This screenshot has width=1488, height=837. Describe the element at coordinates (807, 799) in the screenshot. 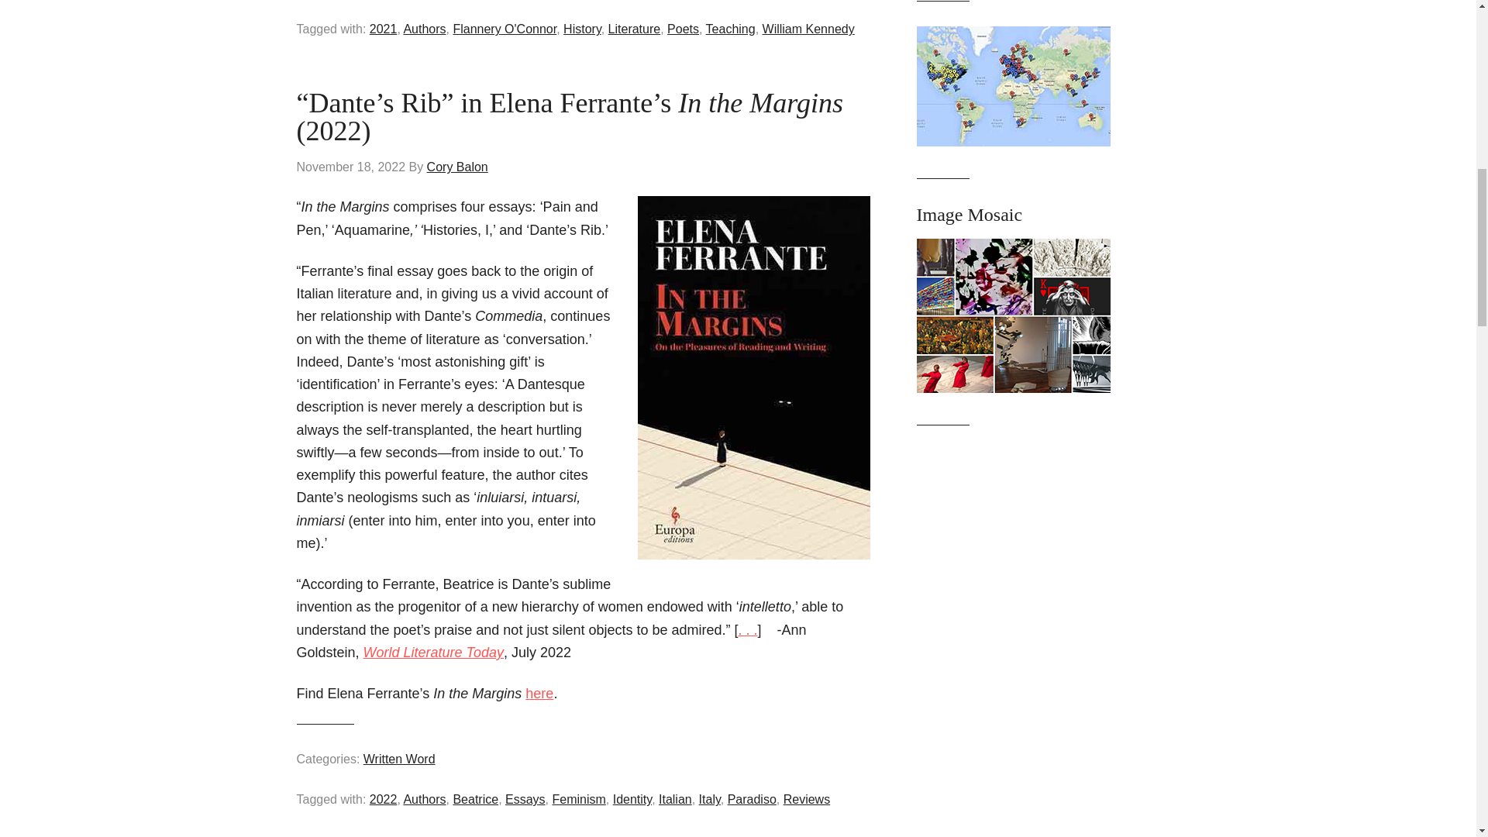

I see `Reviews` at that location.